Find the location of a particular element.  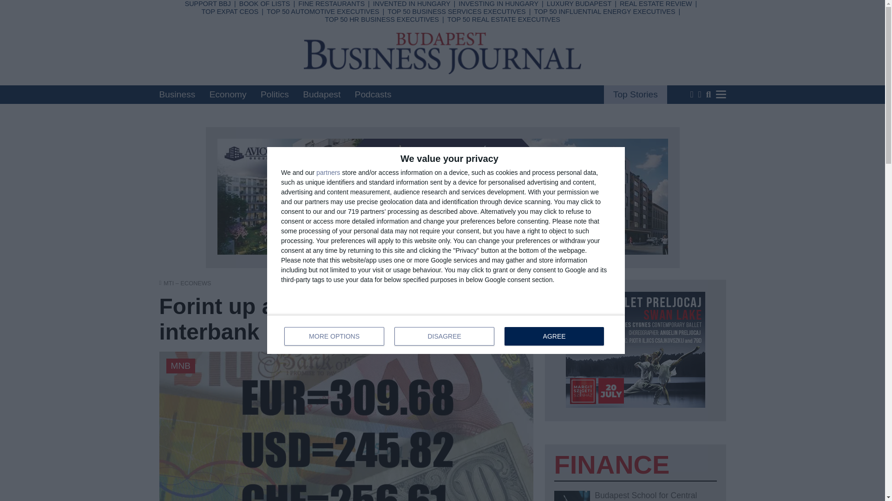

MORE OPTIONS is located at coordinates (334, 336).